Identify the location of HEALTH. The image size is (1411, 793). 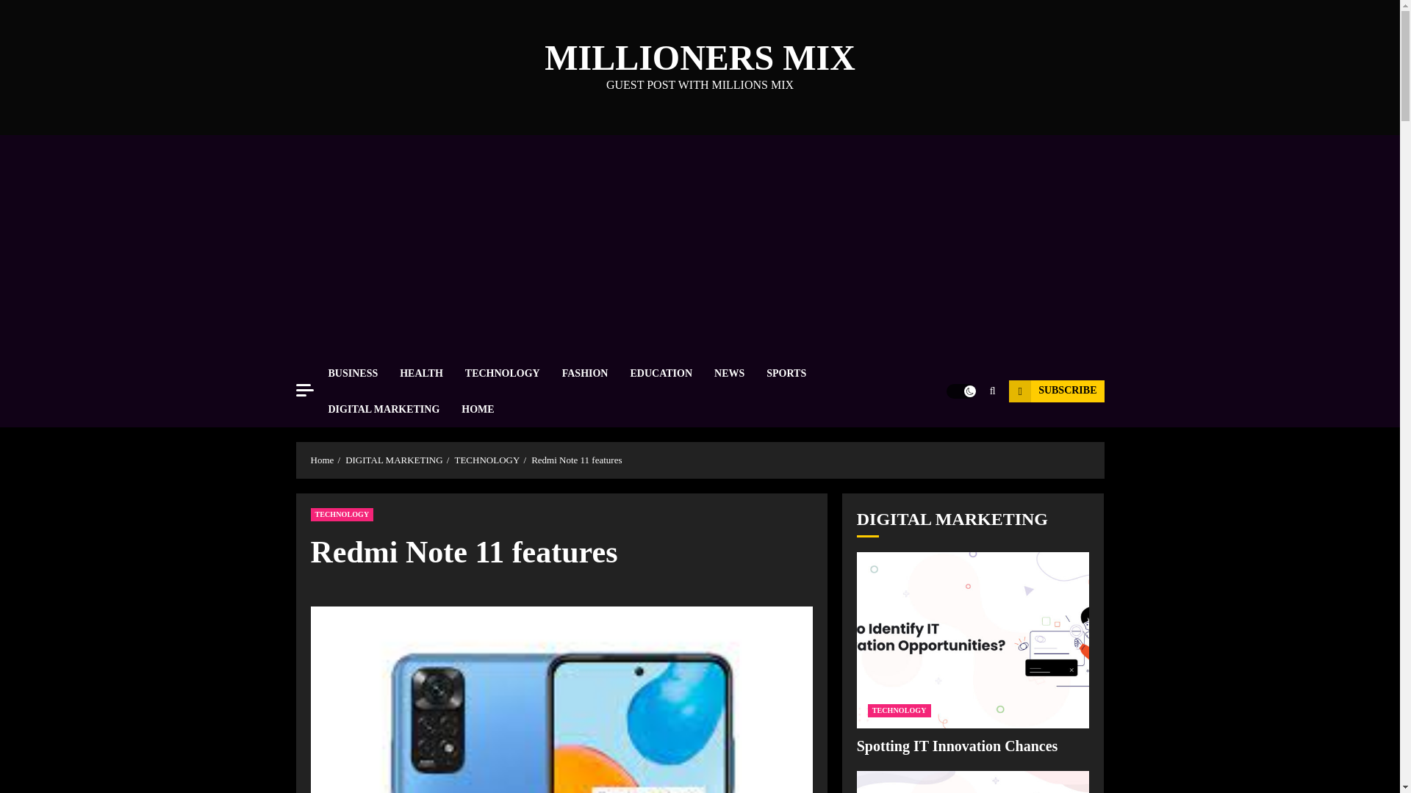
(432, 373).